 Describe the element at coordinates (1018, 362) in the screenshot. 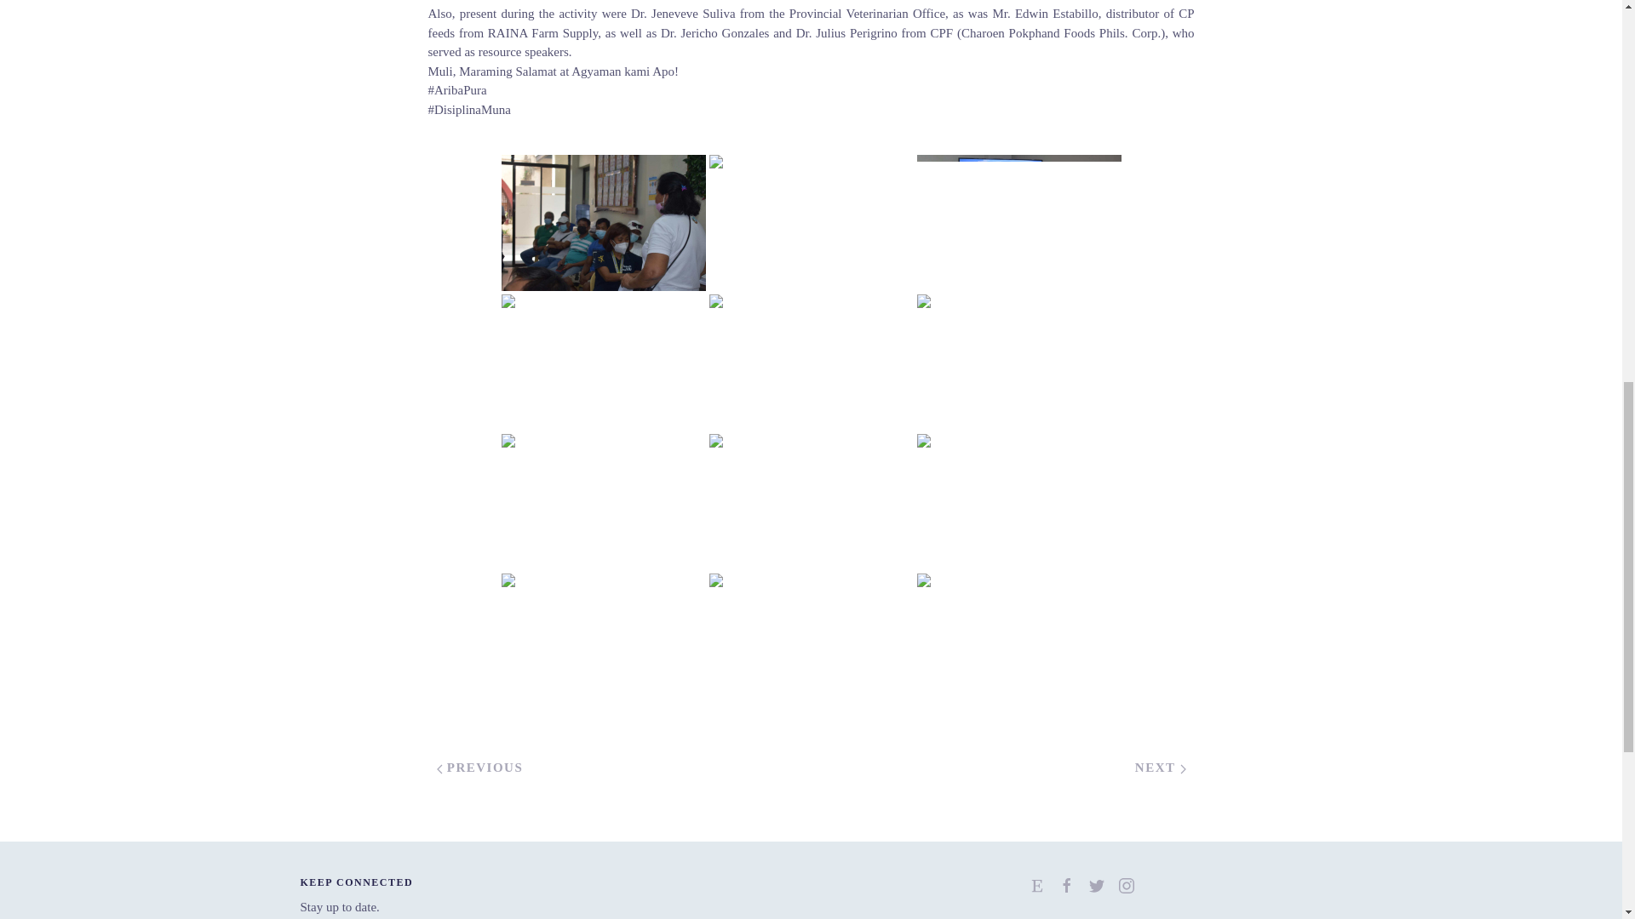

I see `7` at that location.